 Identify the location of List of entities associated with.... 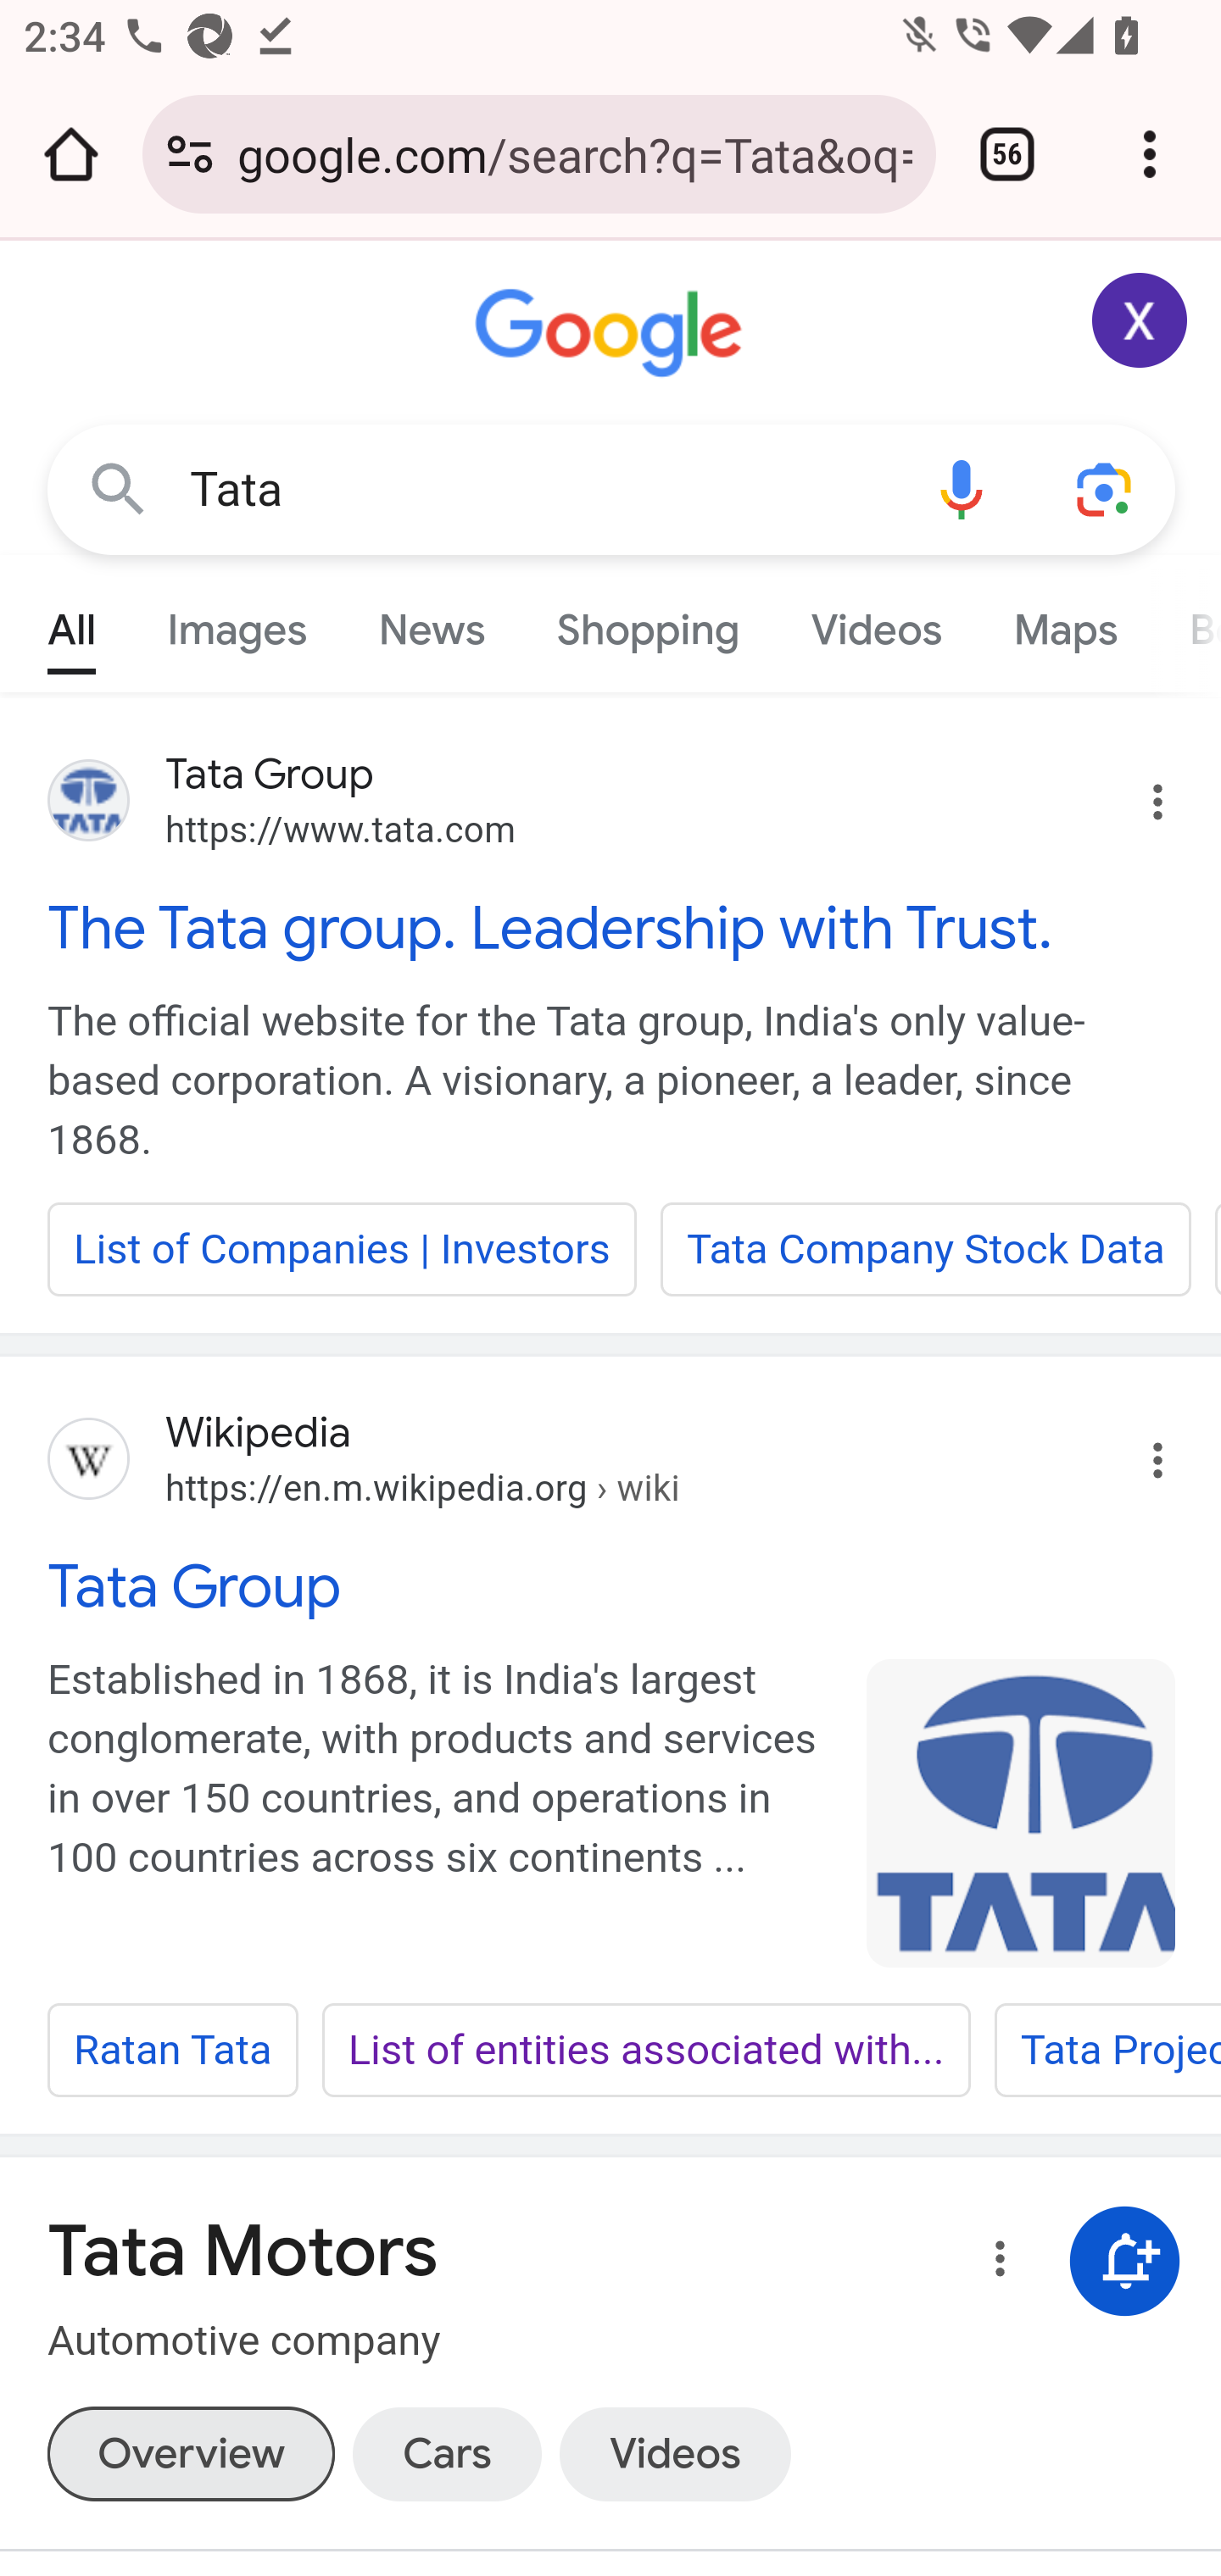
(646, 2051).